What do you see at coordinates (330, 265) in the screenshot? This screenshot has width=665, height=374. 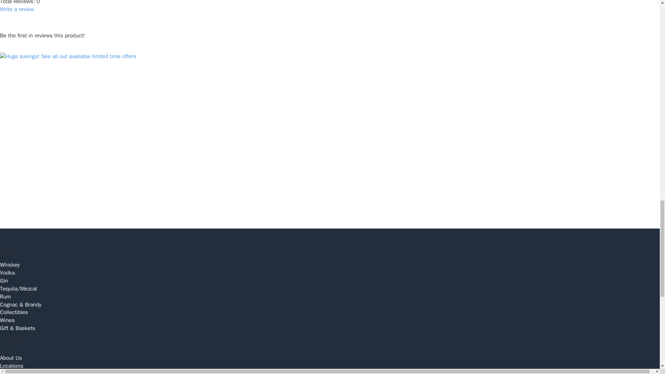 I see `Whiskey` at bounding box center [330, 265].